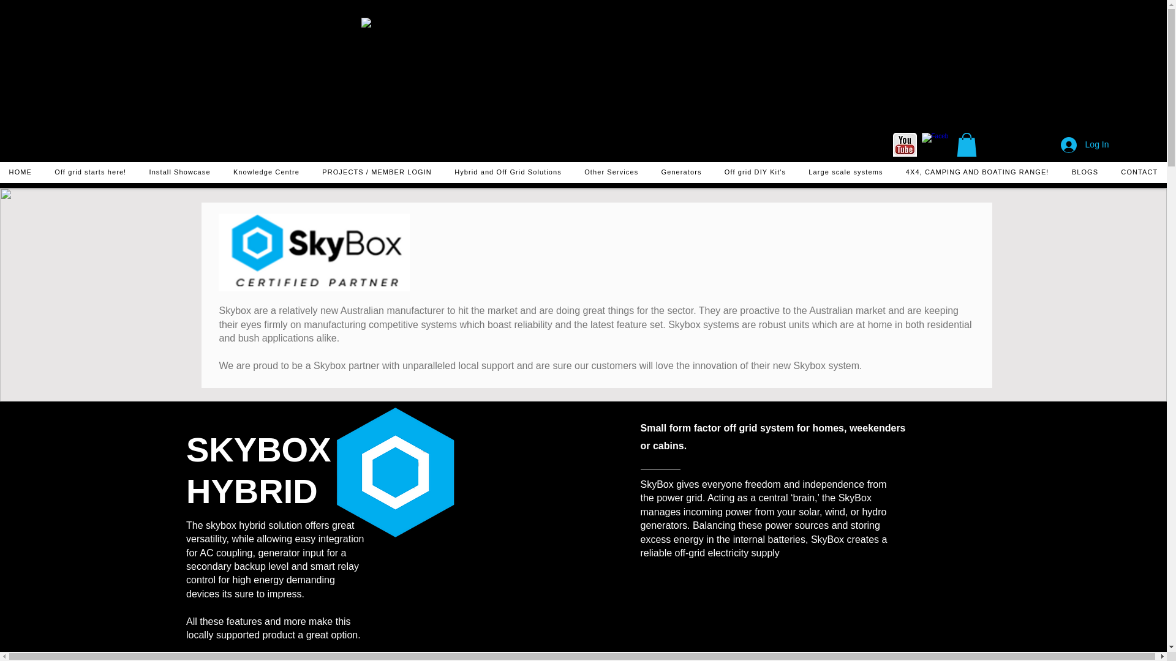 Image resolution: width=1176 pixels, height=661 pixels. What do you see at coordinates (21, 173) in the screenshot?
I see `HOME` at bounding box center [21, 173].